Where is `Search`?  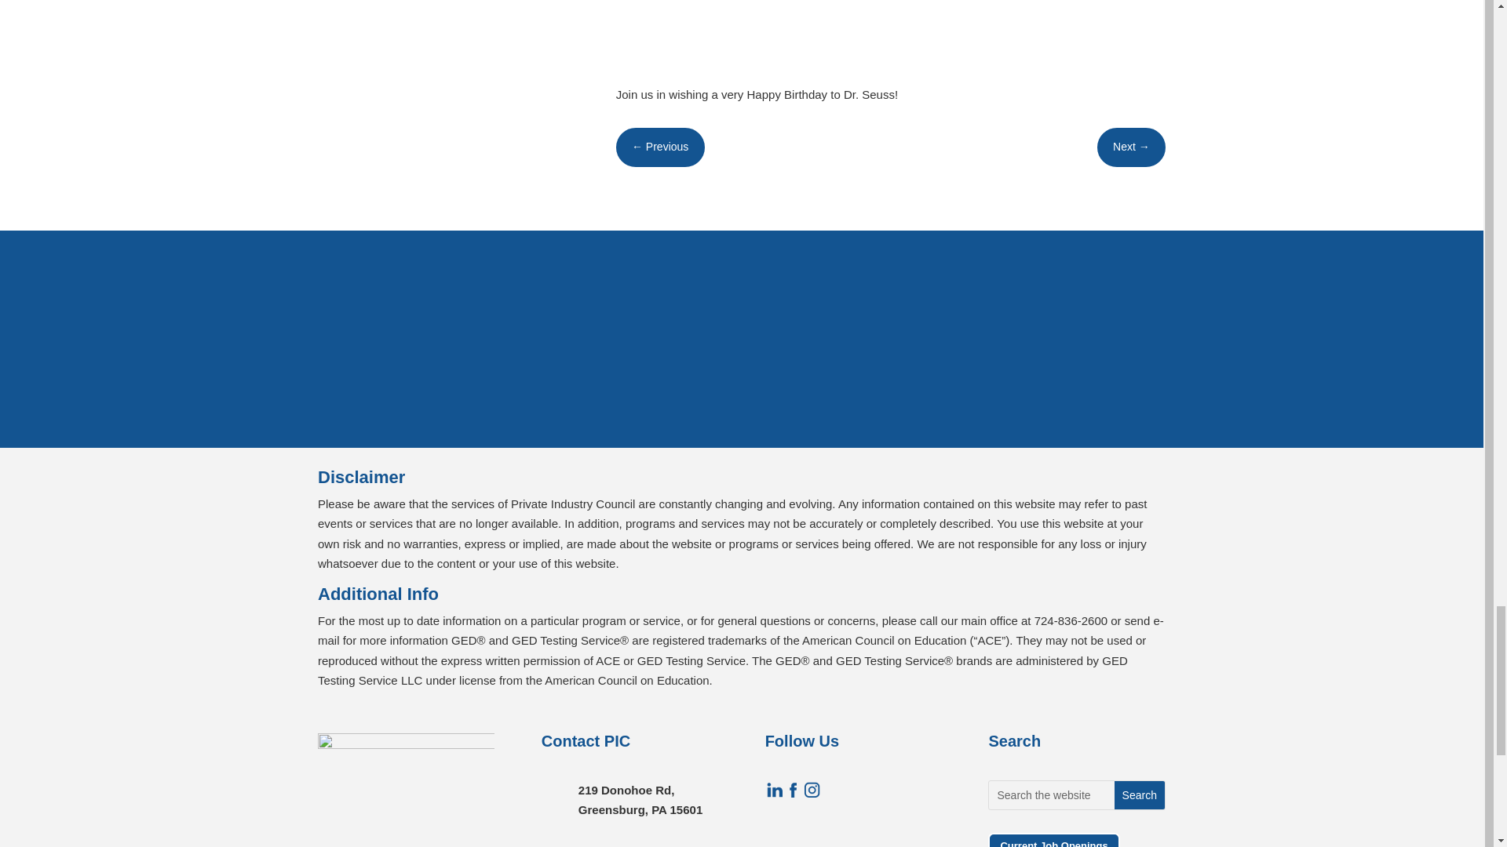
Search is located at coordinates (1140, 795).